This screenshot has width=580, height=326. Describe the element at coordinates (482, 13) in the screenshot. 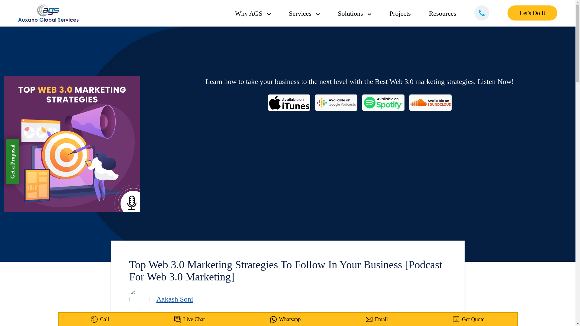

I see `icon-header-call-` at that location.